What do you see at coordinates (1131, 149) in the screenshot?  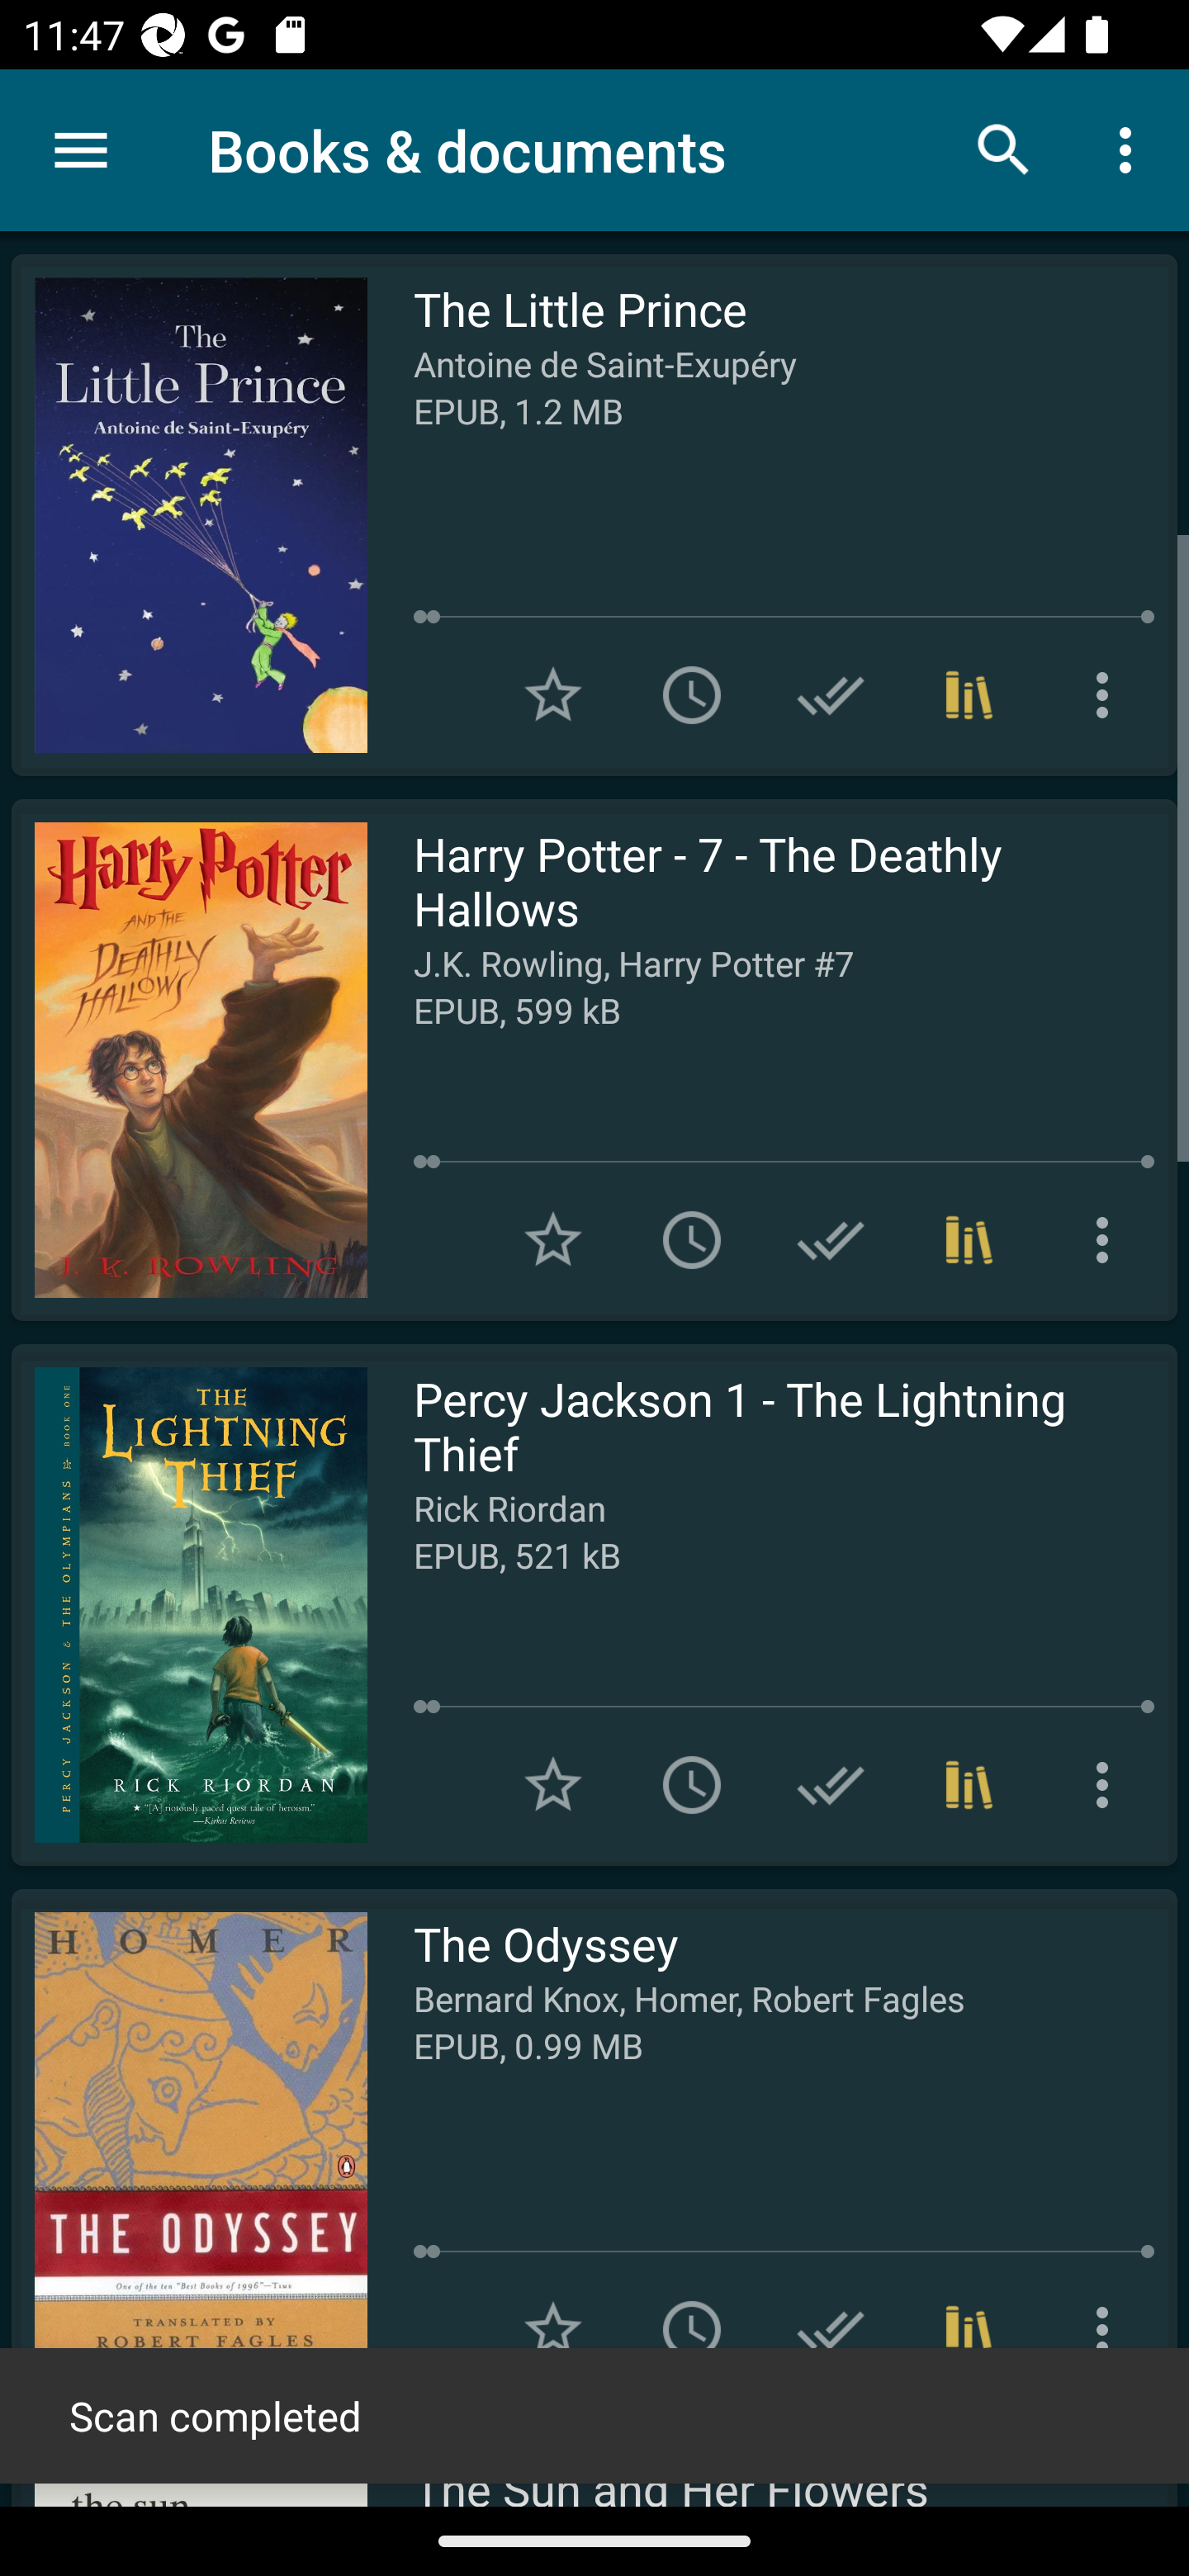 I see `More options` at bounding box center [1131, 149].